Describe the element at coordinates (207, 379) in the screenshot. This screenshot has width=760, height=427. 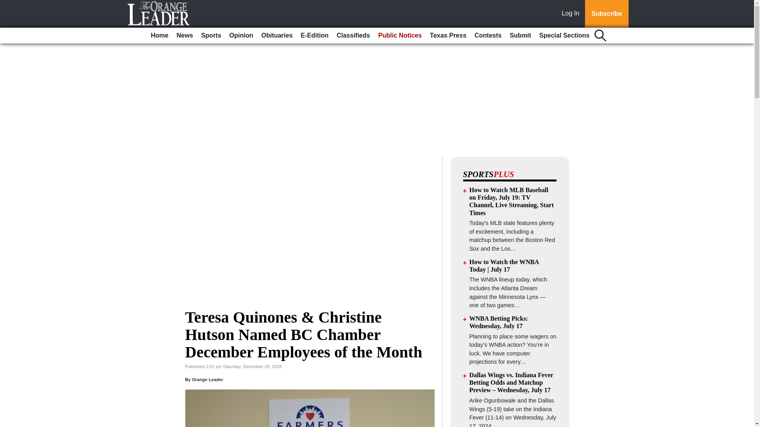
I see `Orange Leader` at that location.